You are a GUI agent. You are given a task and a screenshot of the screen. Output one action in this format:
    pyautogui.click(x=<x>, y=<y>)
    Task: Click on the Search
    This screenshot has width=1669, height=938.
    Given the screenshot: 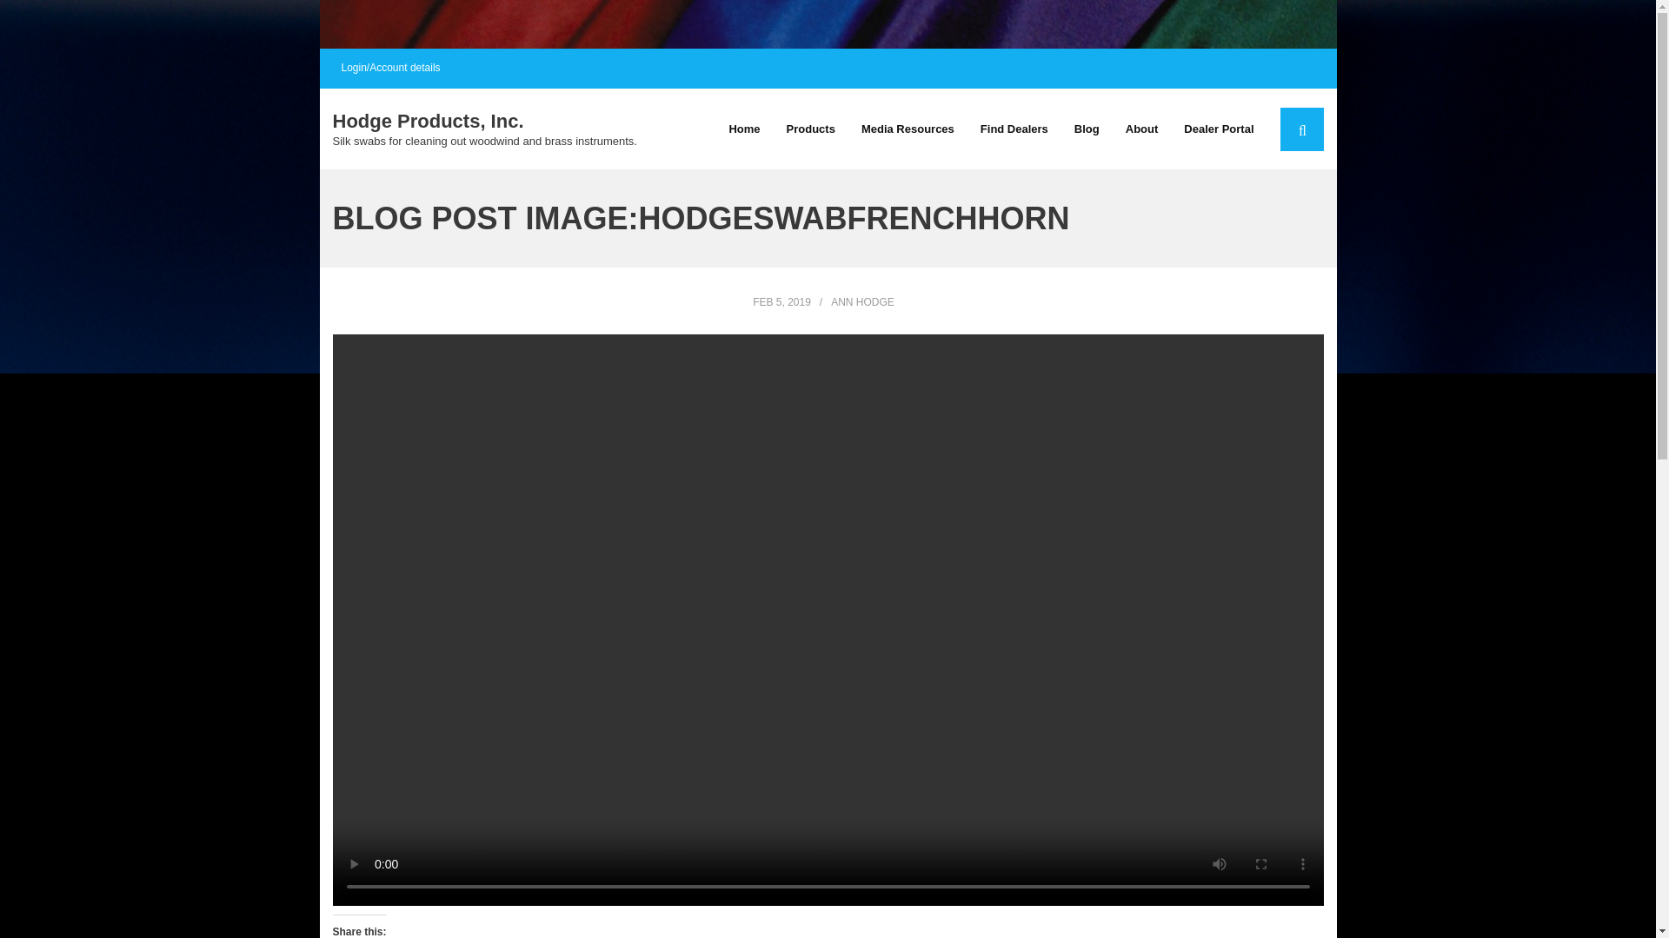 What is the action you would take?
    pyautogui.click(x=50, y=26)
    